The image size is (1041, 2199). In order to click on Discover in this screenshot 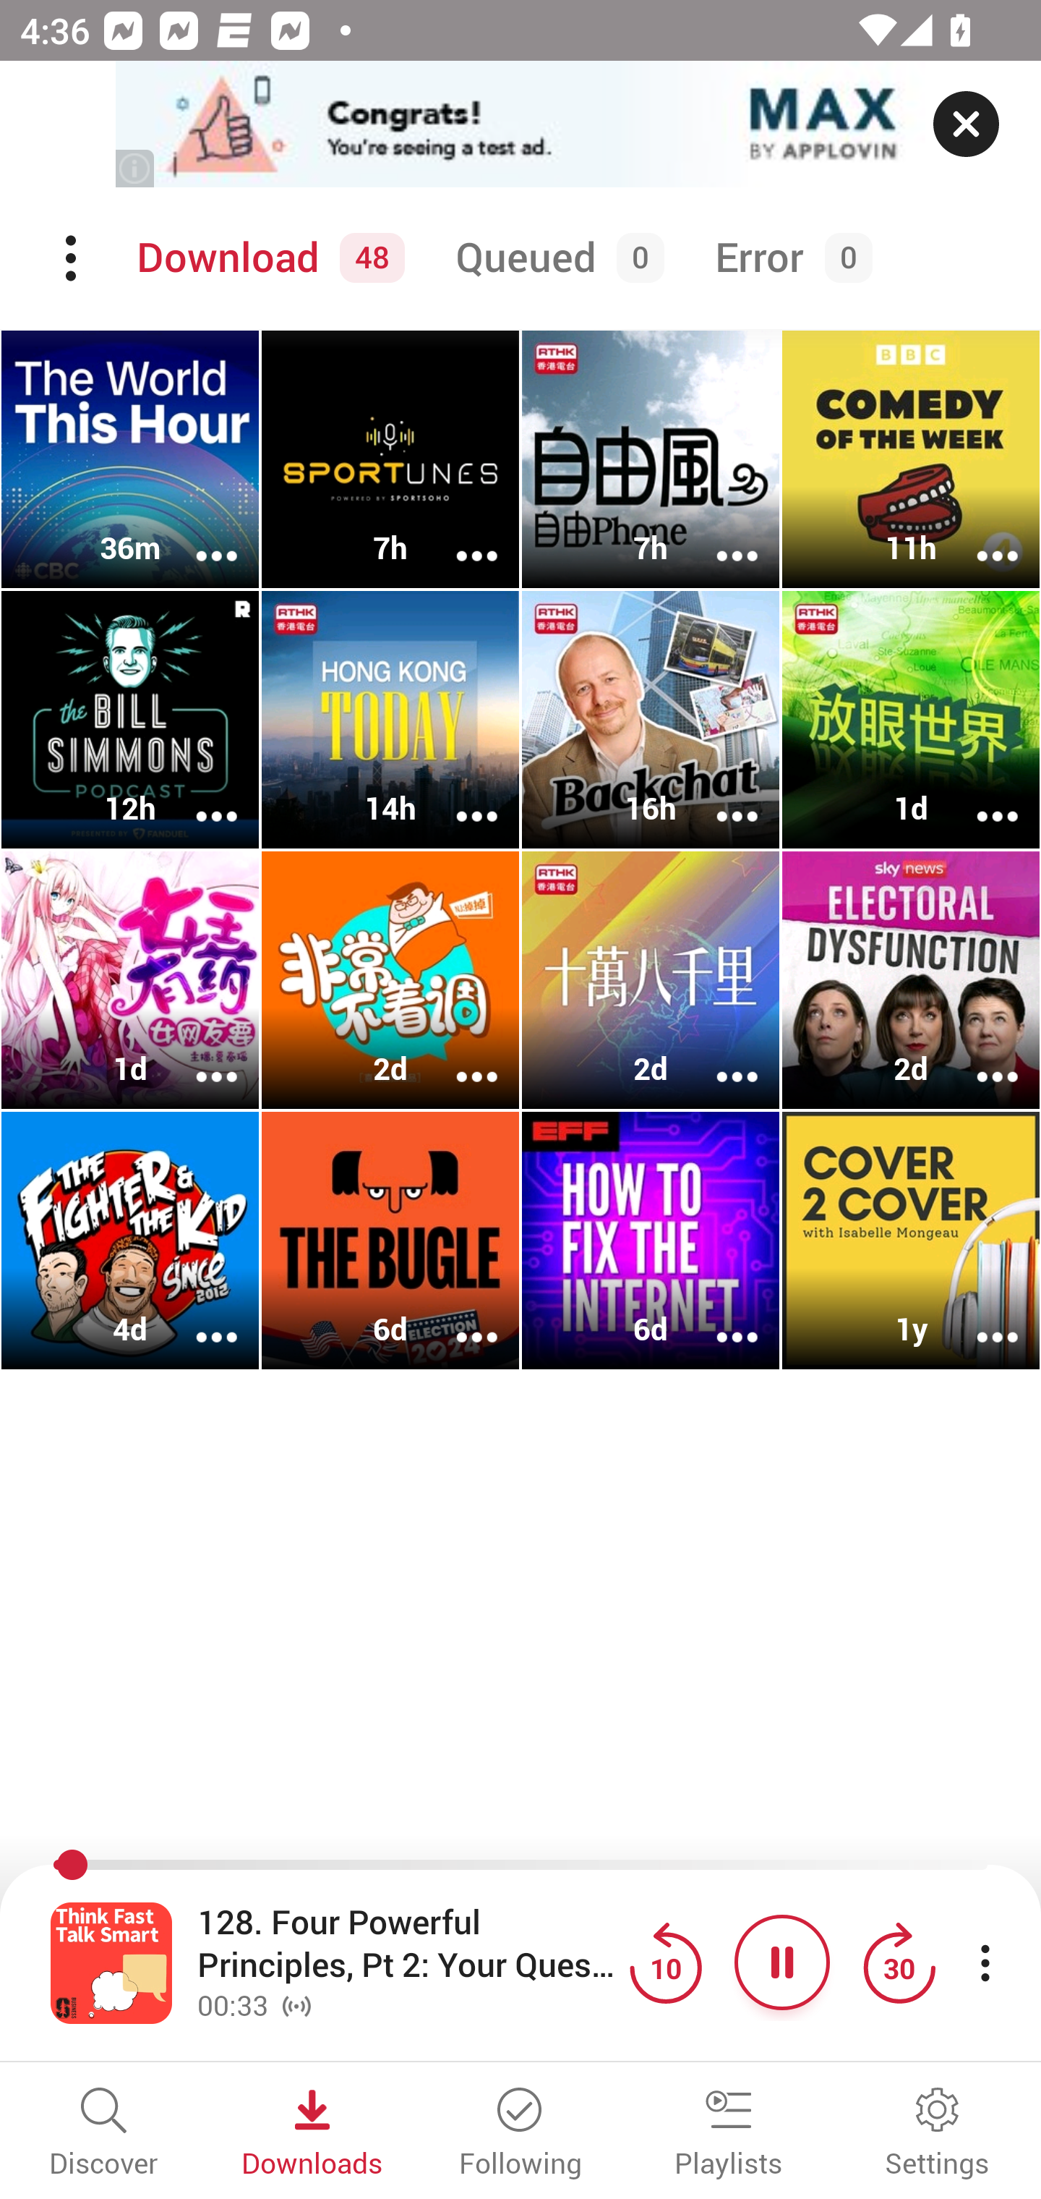, I will do `click(104, 2134)`.